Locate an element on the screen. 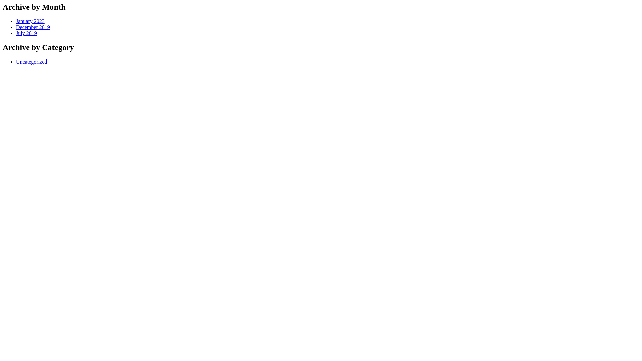 This screenshot has height=361, width=642. July 2019 is located at coordinates (27, 33).